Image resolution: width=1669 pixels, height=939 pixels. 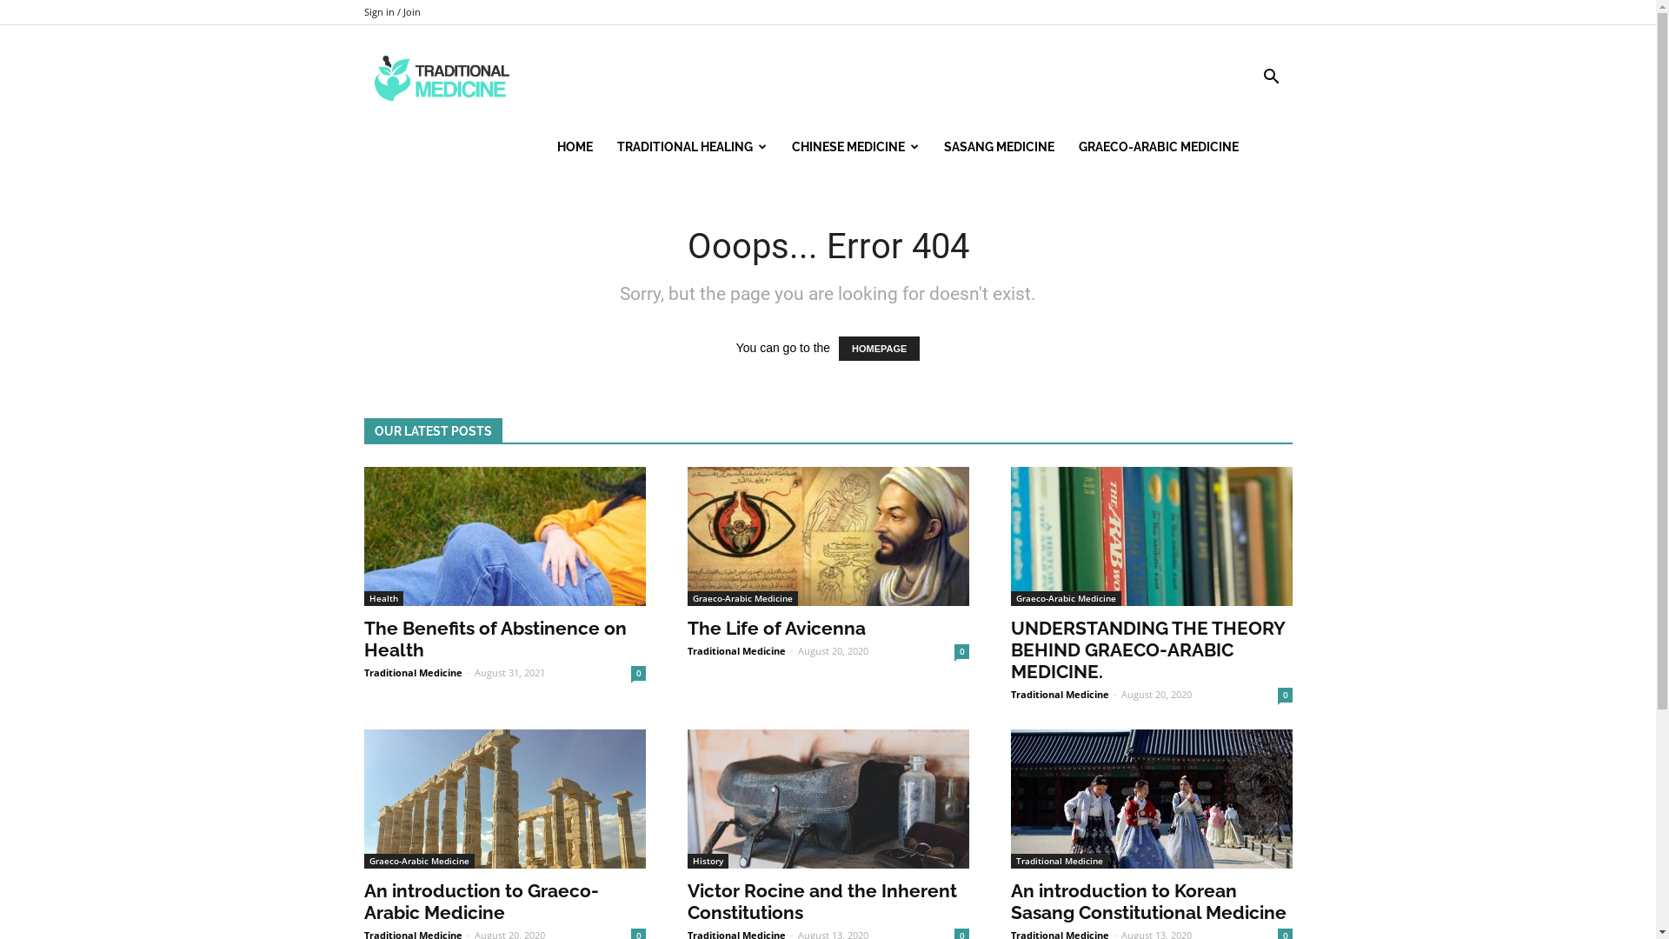 What do you see at coordinates (1059, 694) in the screenshot?
I see `Traditional Medicine` at bounding box center [1059, 694].